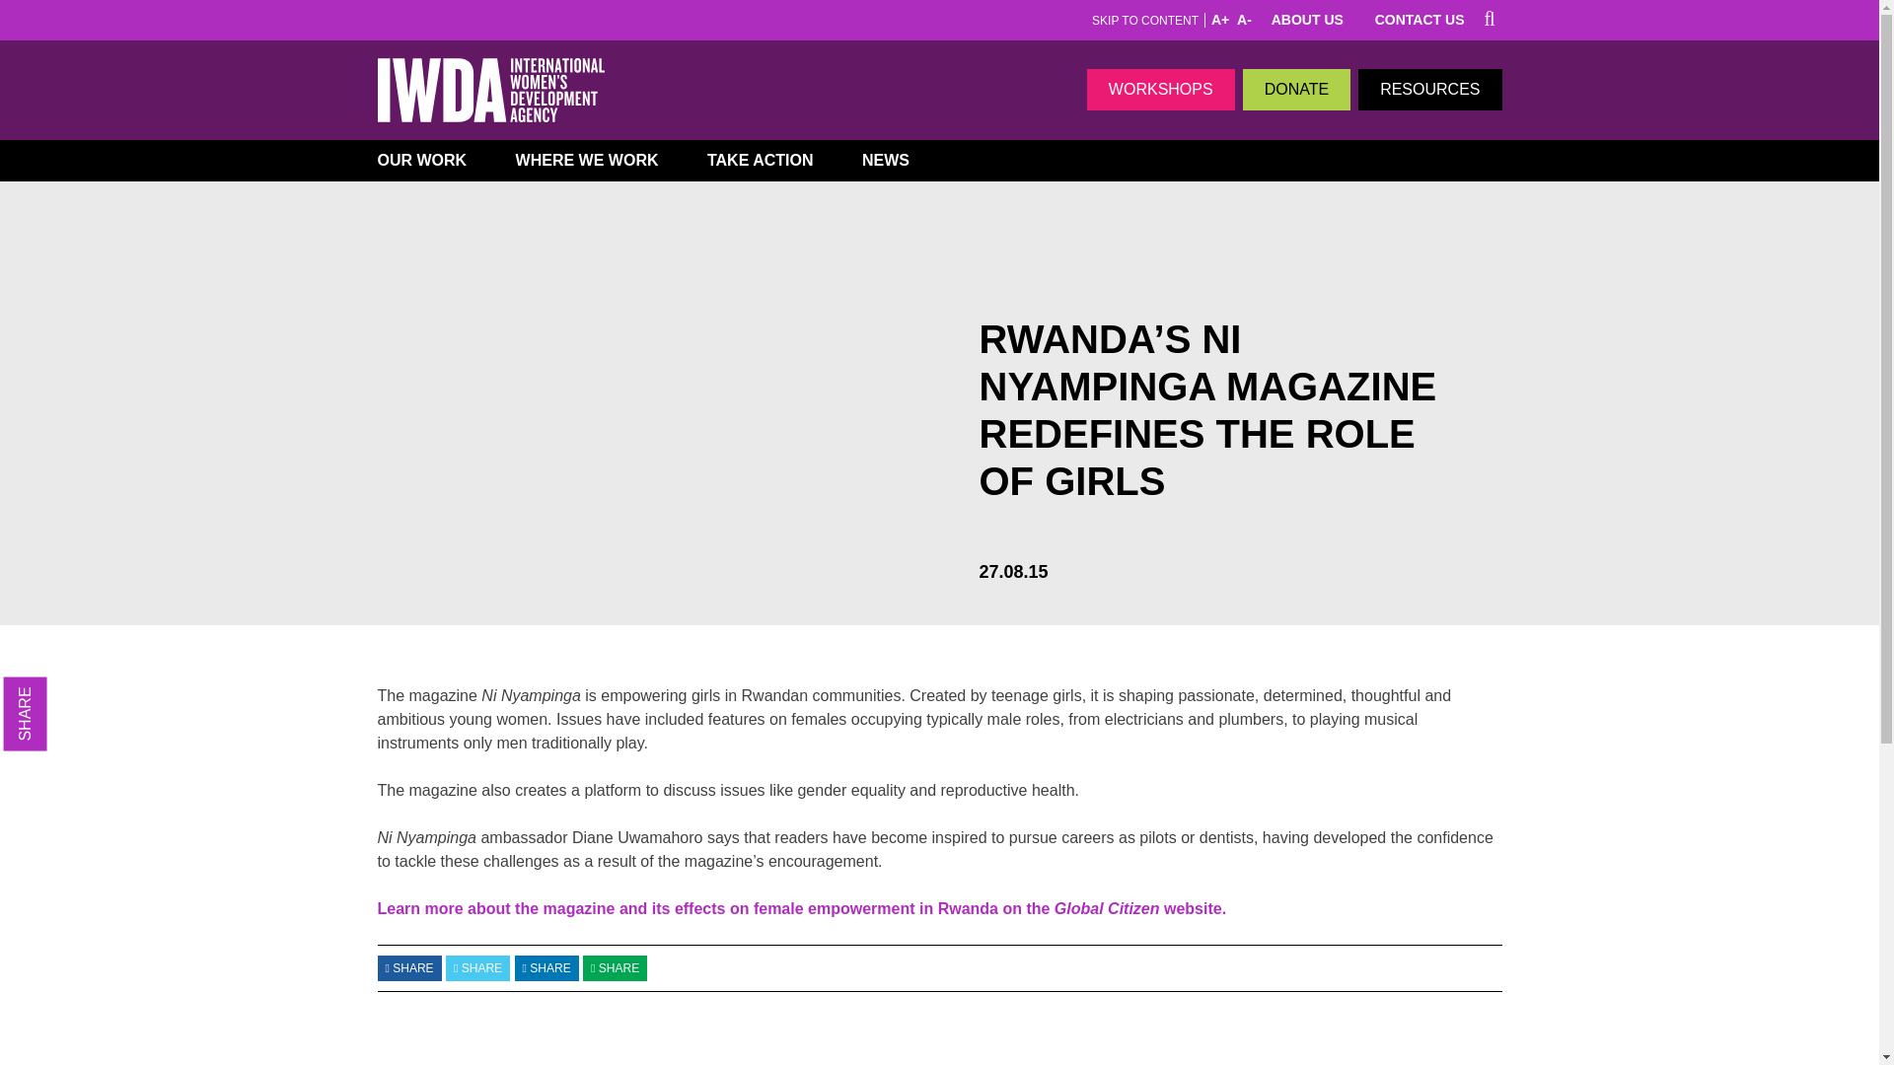 This screenshot has width=1894, height=1065. I want to click on WORKSHOPS, so click(1160, 90).